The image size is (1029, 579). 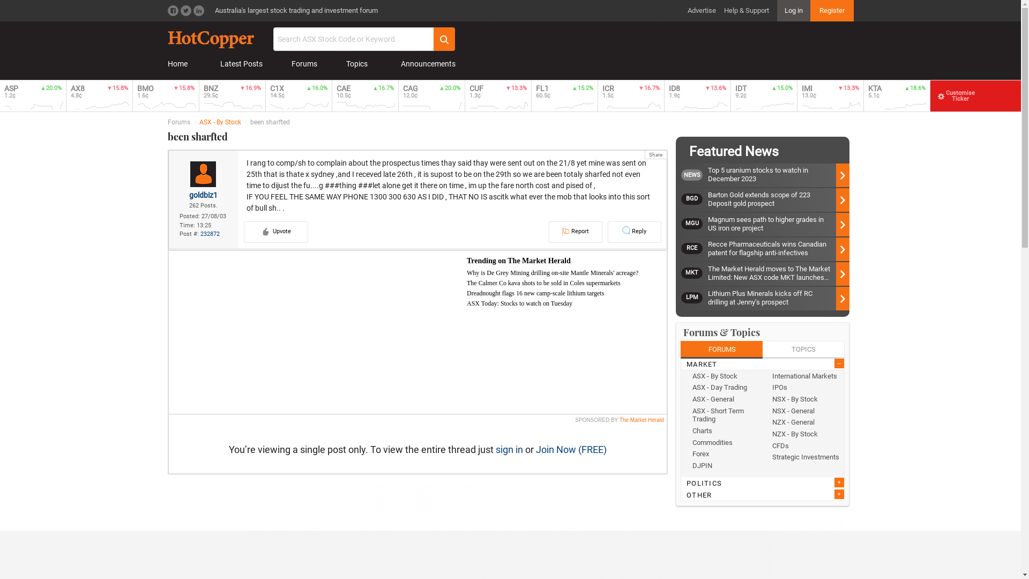 What do you see at coordinates (726, 388) in the screenshot?
I see `ASX - Day Trading` at bounding box center [726, 388].